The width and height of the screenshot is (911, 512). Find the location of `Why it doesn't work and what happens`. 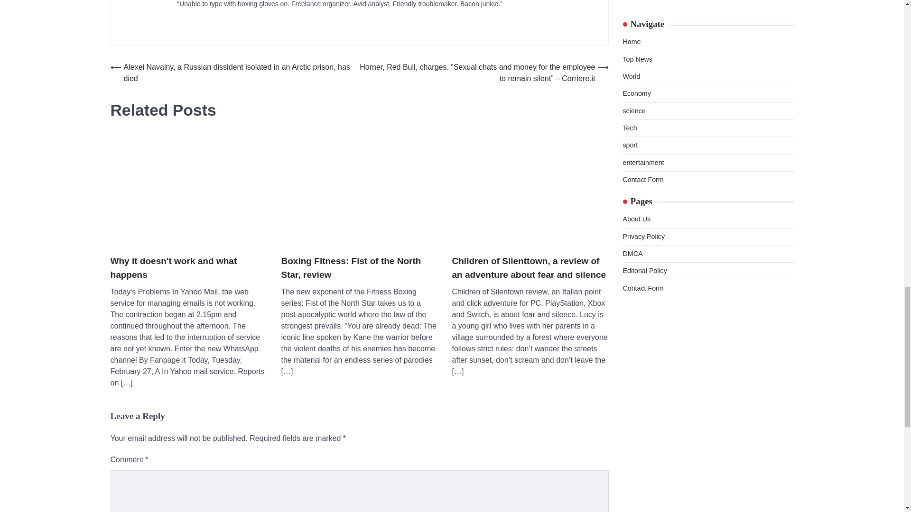

Why it doesn't work and what happens is located at coordinates (188, 268).